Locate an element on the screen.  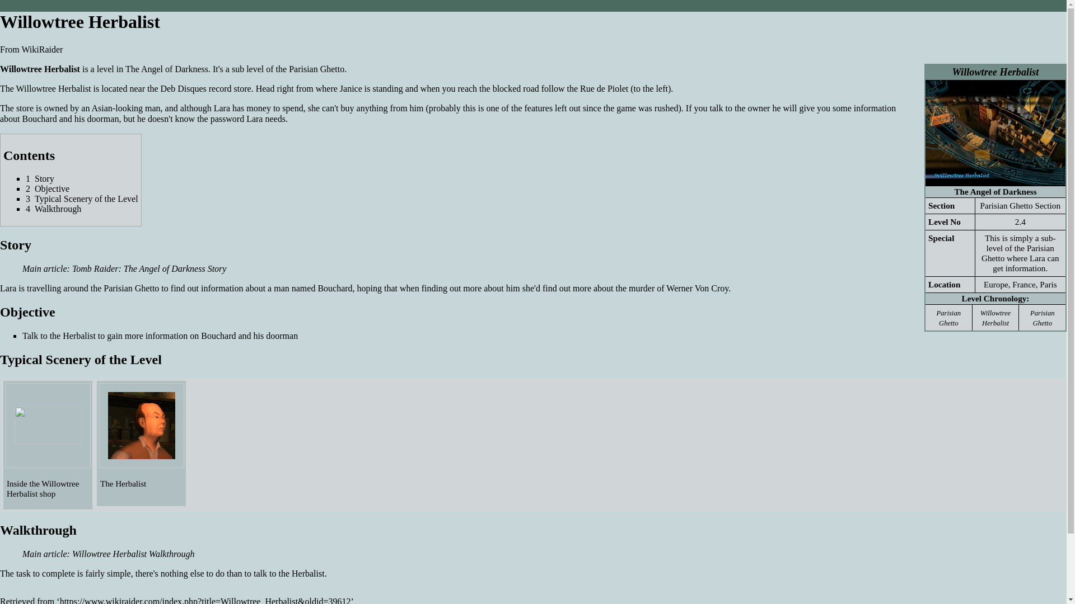
Europe is located at coordinates (995, 284).